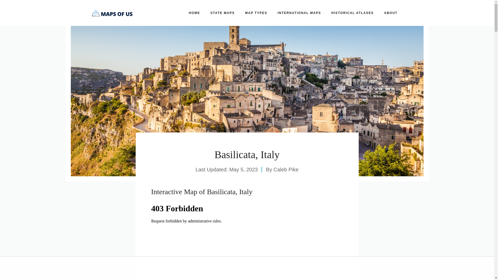 The width and height of the screenshot is (498, 280). I want to click on MAP TYPES, so click(256, 13).